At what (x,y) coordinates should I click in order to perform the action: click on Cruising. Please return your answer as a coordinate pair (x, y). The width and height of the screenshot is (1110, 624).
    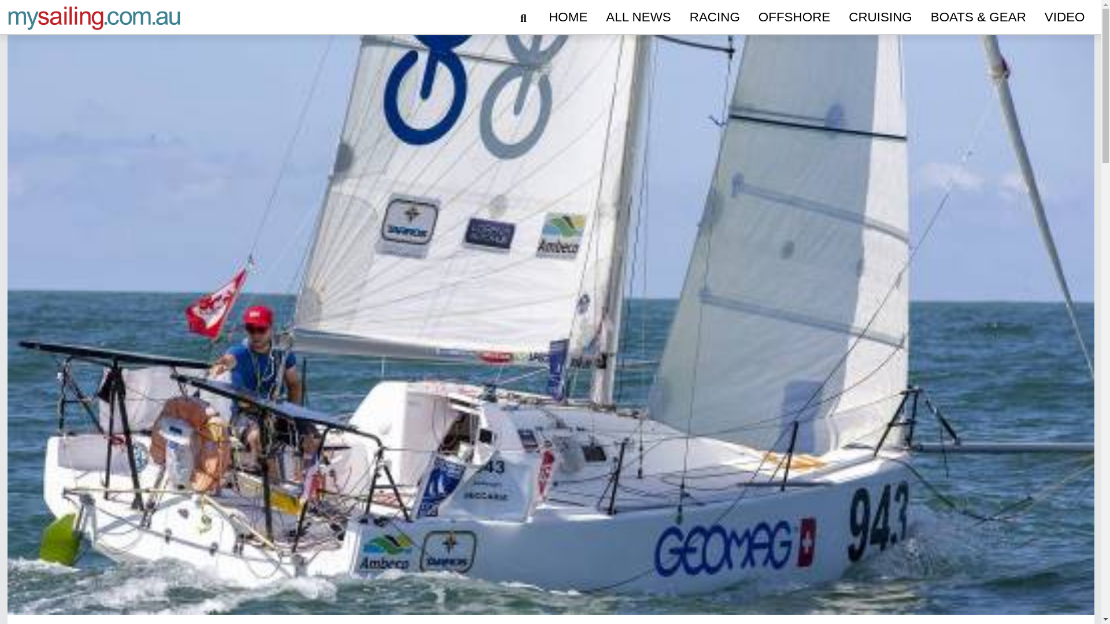
    Looking at the image, I should click on (880, 17).